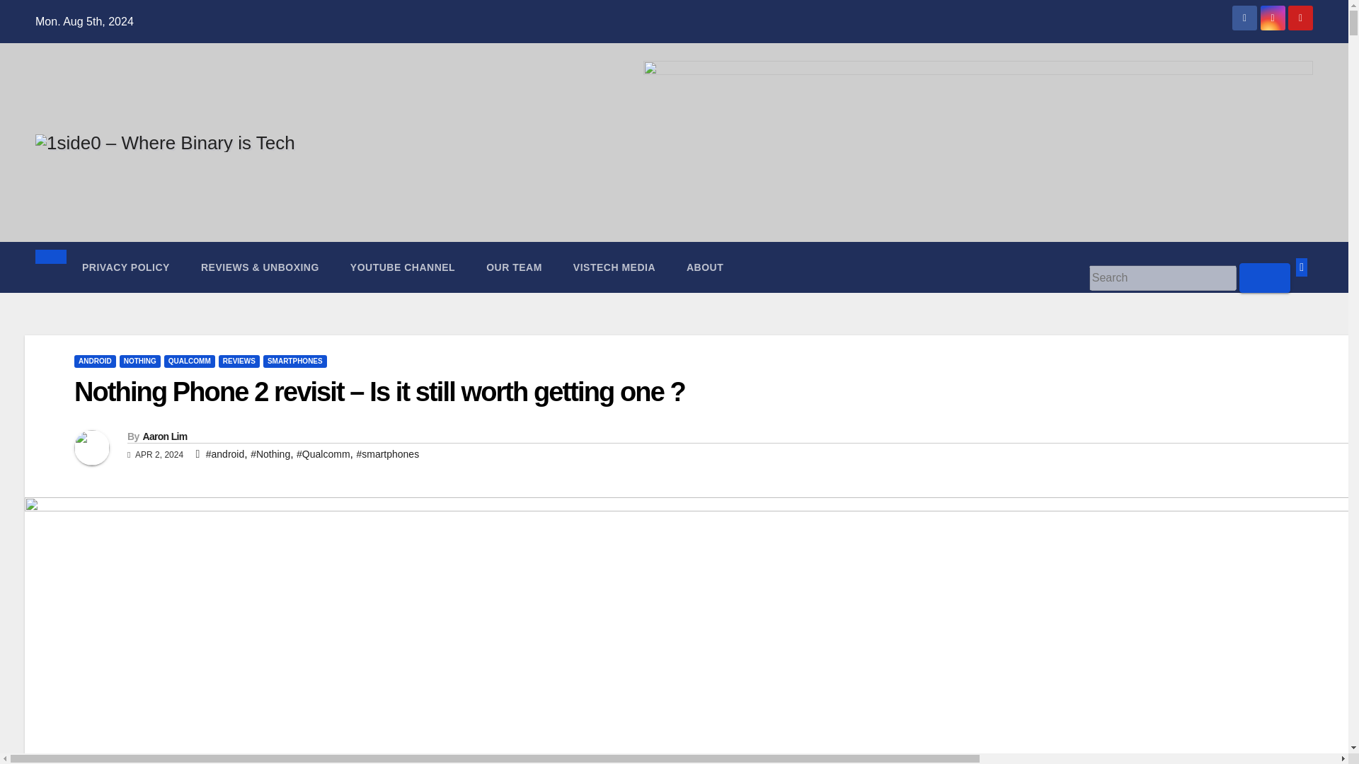  Describe the element at coordinates (514, 267) in the screenshot. I see `OUR TEAM` at that location.